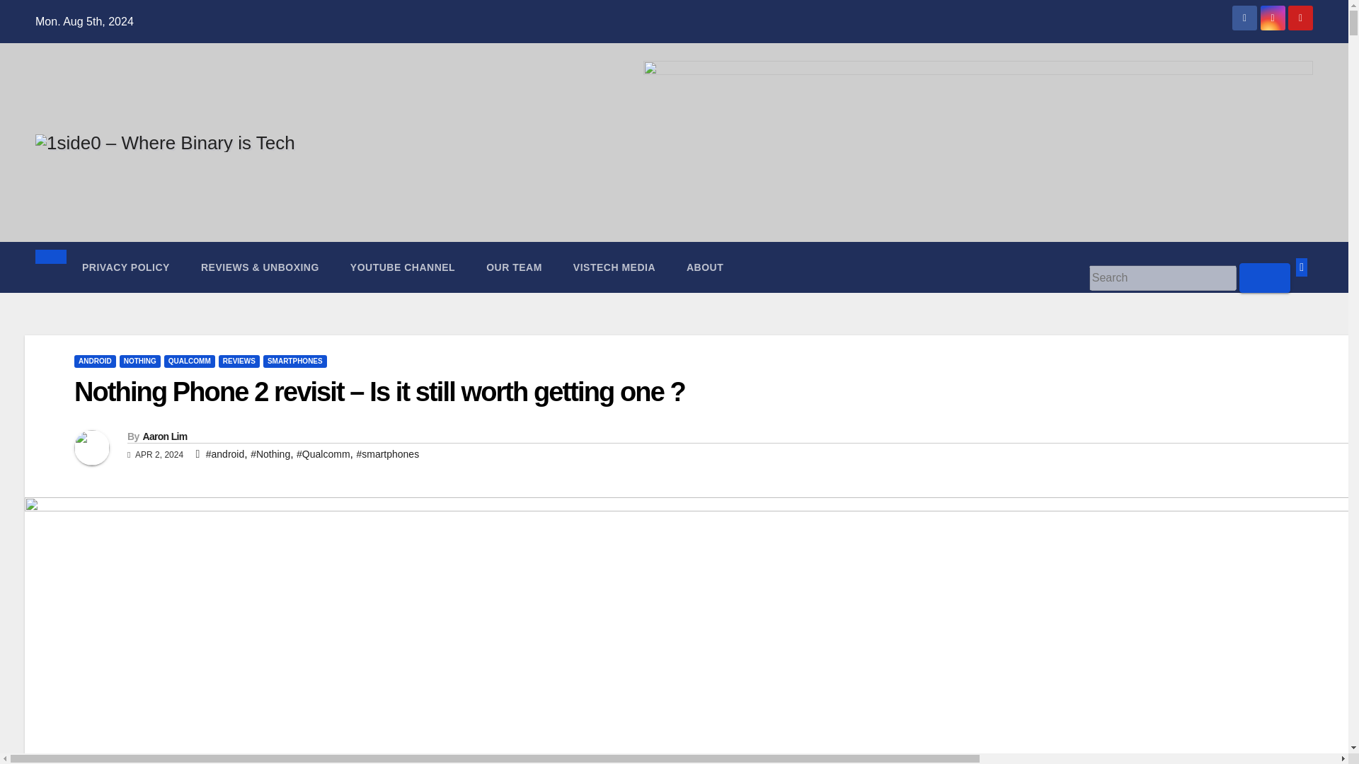  Describe the element at coordinates (514, 267) in the screenshot. I see `OUR TEAM` at that location.